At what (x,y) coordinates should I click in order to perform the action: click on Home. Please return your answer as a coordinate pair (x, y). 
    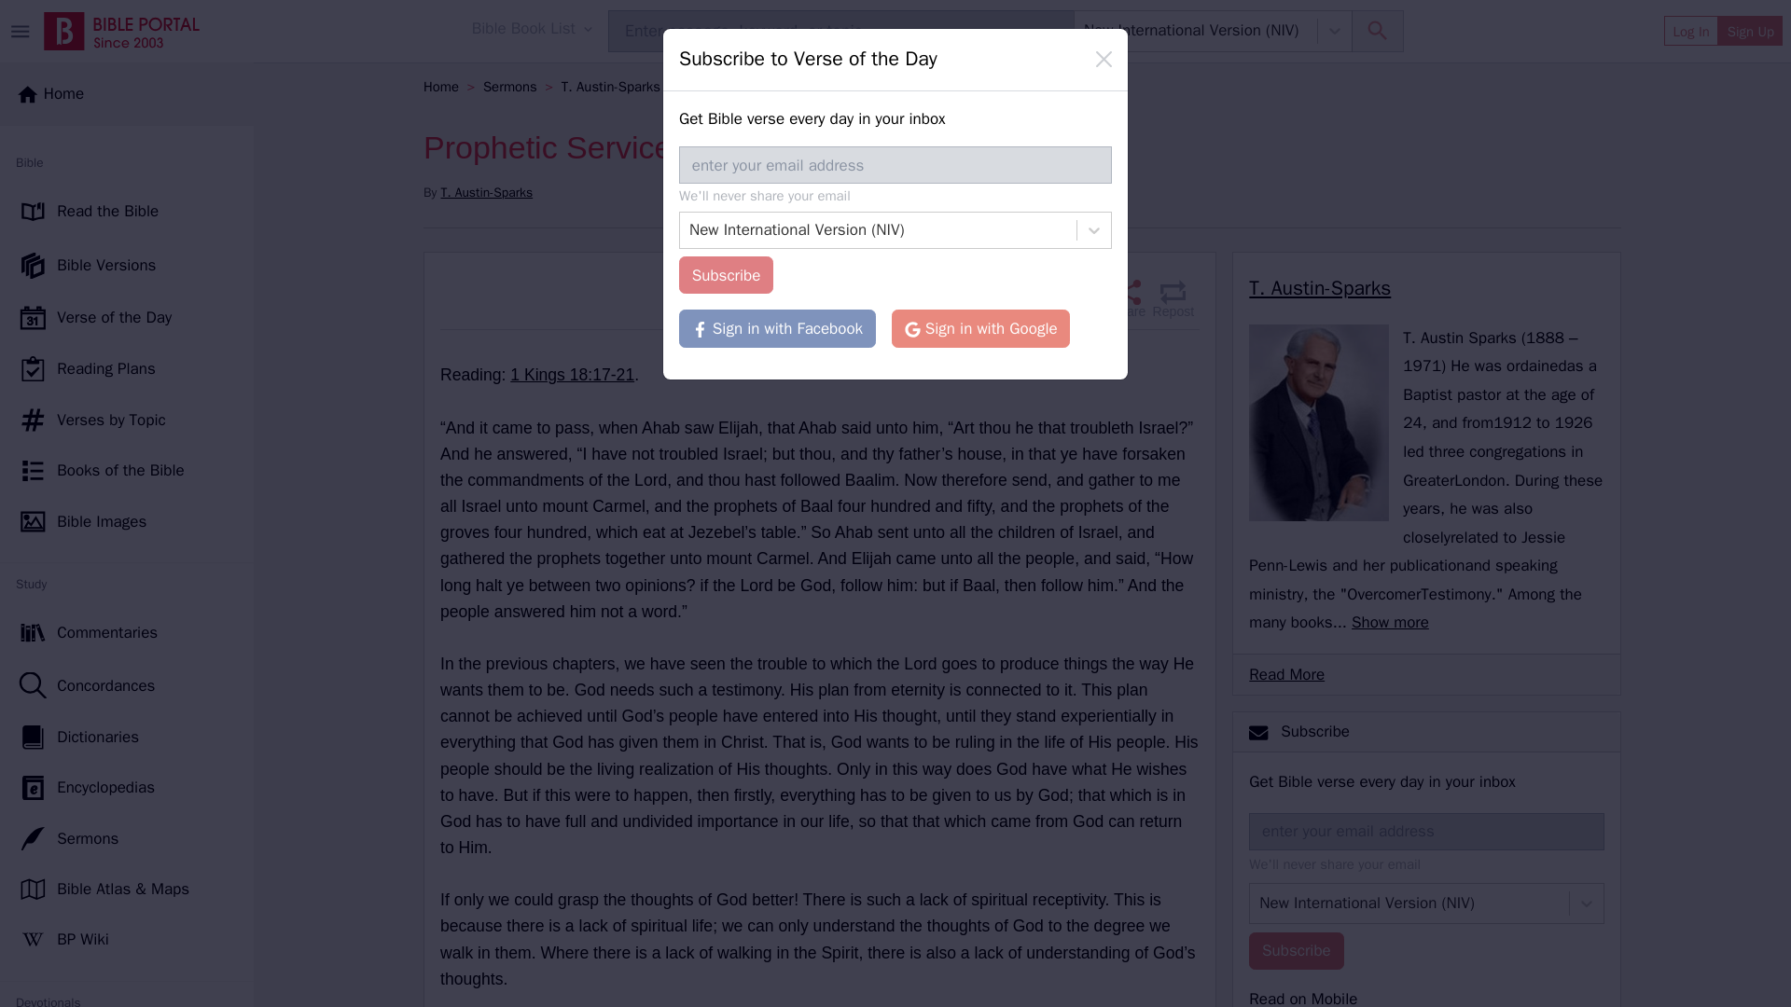
    Looking at the image, I should click on (50, 93).